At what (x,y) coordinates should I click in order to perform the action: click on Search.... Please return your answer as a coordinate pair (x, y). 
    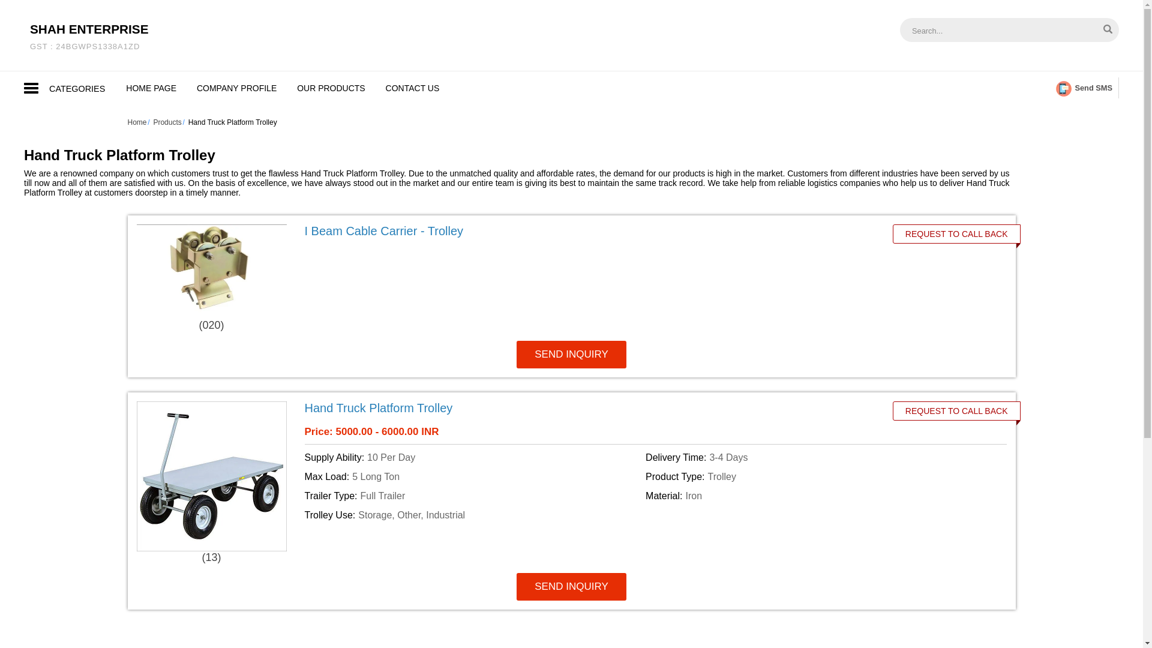
    Looking at the image, I should click on (992, 30).